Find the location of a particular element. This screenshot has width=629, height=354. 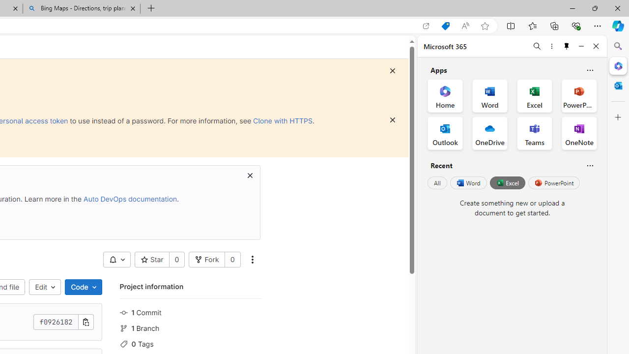

Class: s16 gl-icon gl-button-icon  is located at coordinates (250, 176).